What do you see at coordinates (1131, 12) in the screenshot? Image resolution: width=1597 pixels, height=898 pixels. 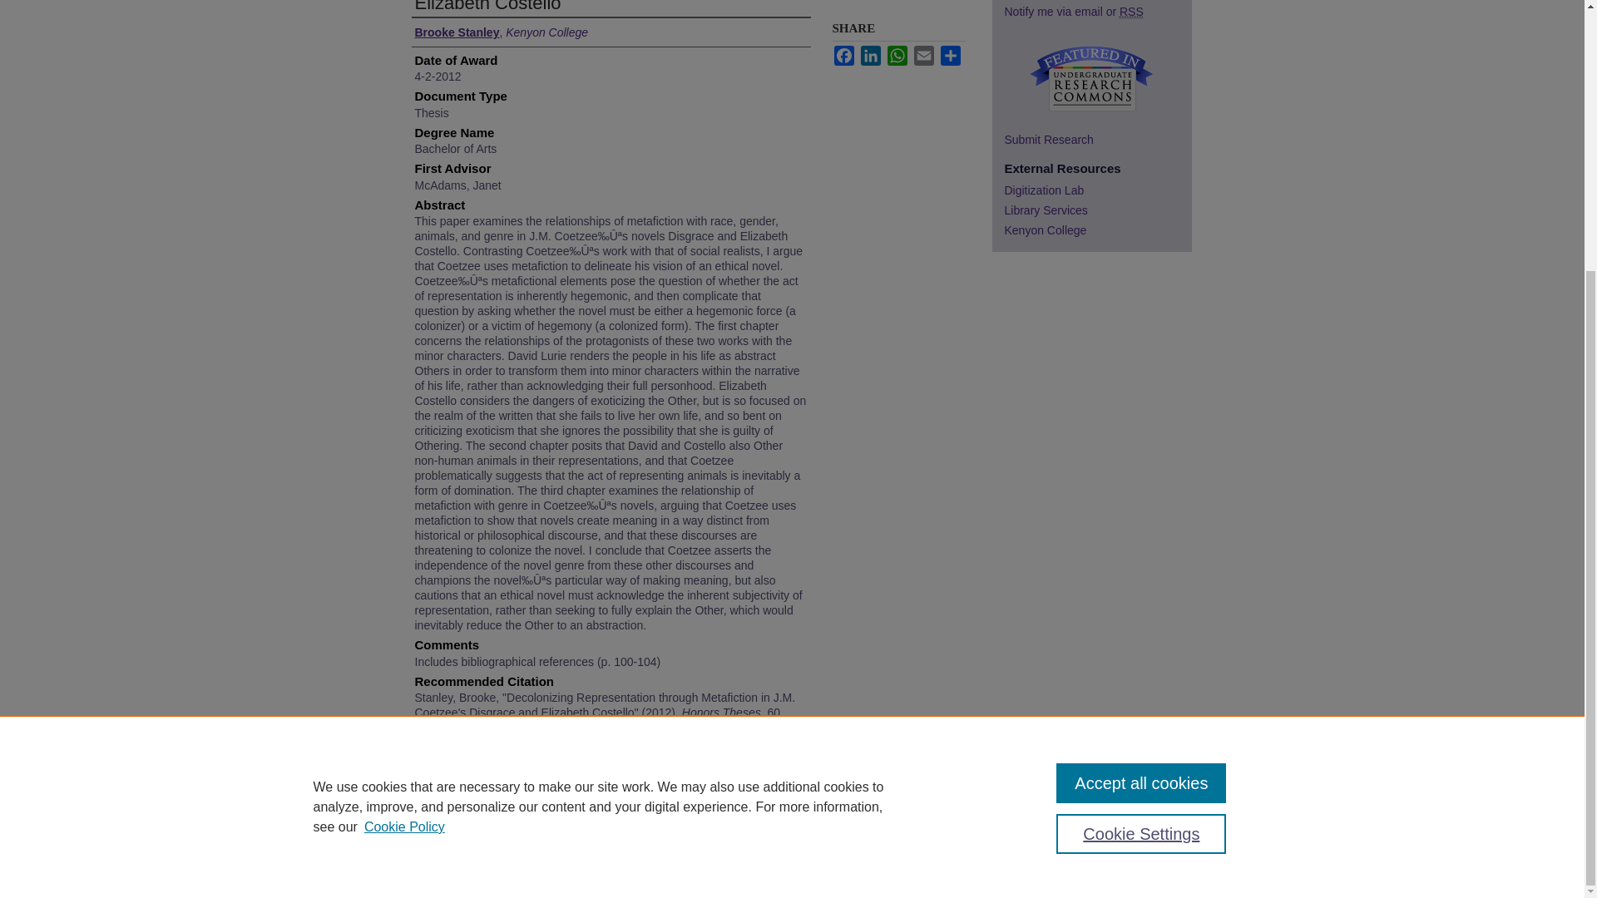 I see `Really Simple Syndication` at bounding box center [1131, 12].